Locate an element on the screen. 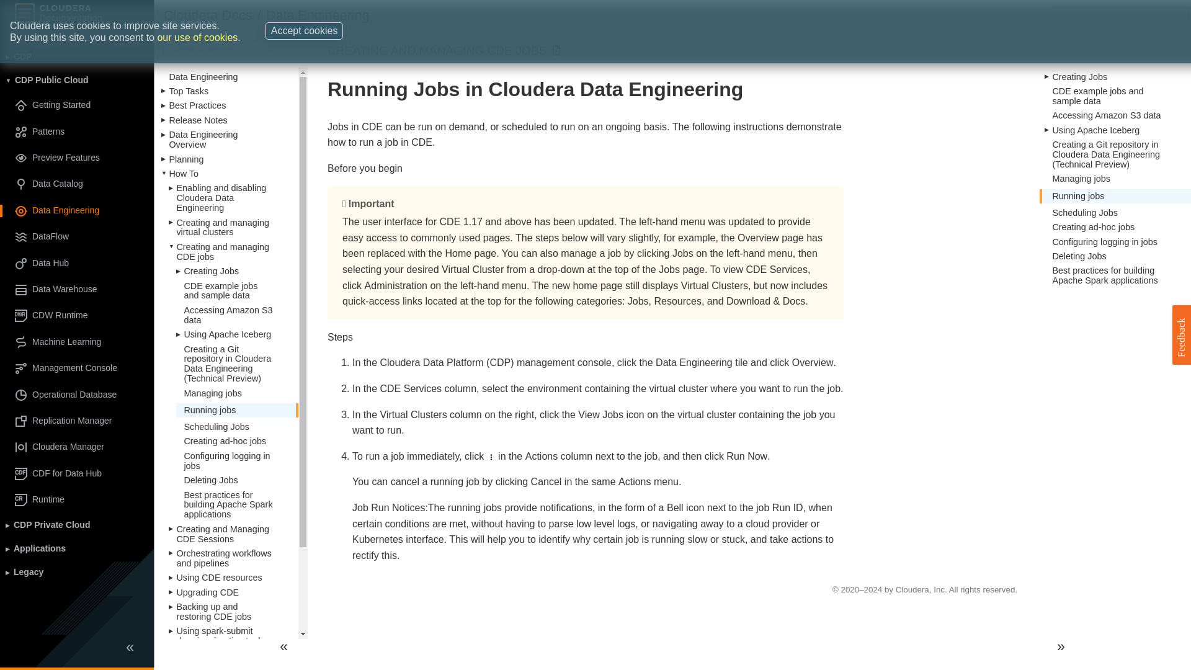  Preview Features is located at coordinates (77, 158).